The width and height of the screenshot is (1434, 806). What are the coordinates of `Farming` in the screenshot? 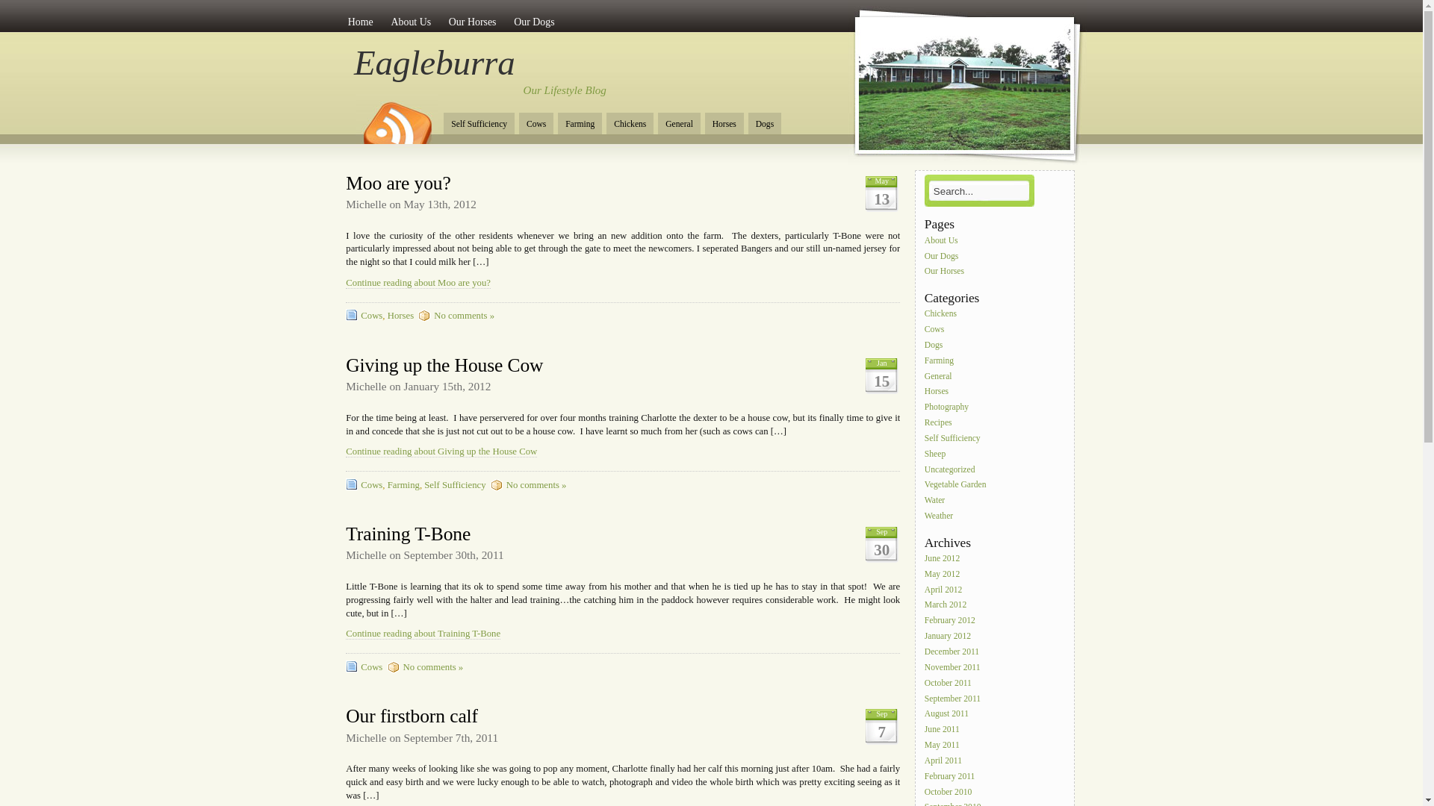 It's located at (580, 124).